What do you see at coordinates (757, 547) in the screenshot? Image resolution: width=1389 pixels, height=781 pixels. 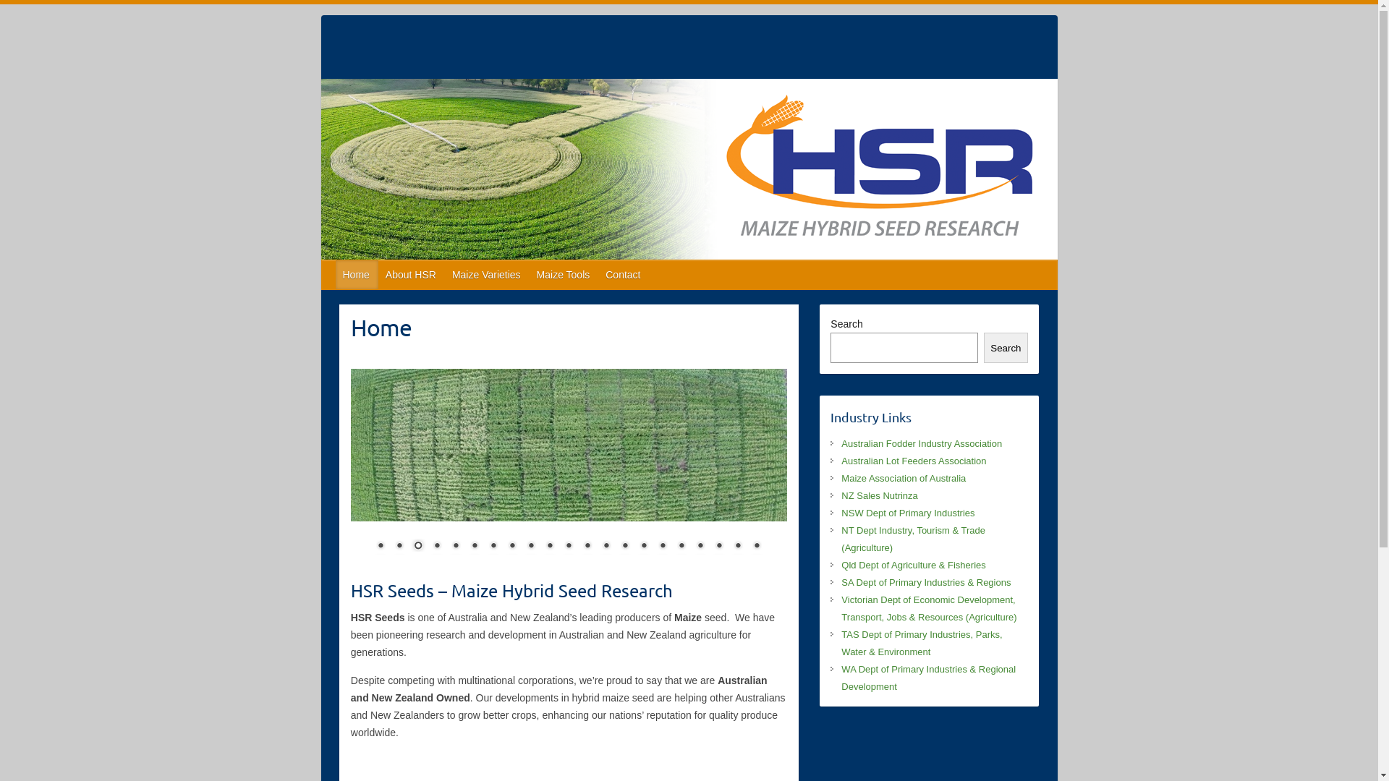 I see `21` at bounding box center [757, 547].